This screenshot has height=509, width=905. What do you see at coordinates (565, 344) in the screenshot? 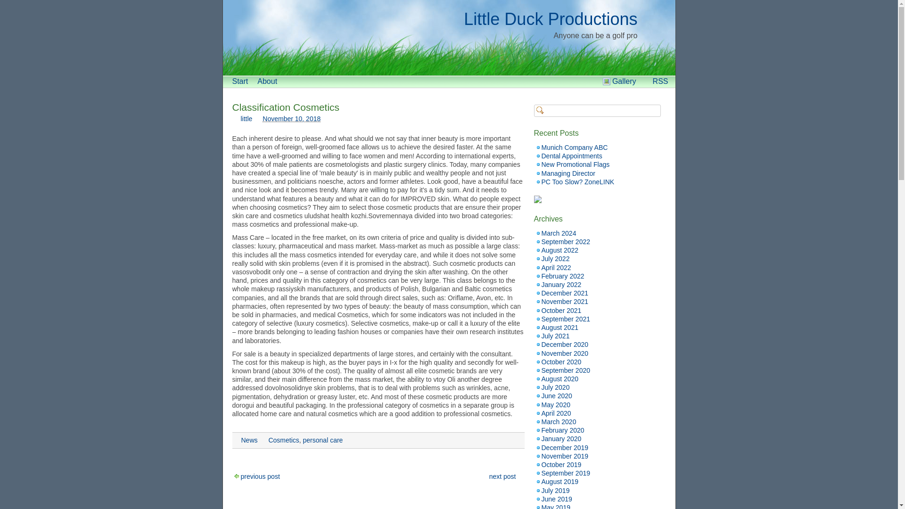
I see `December 2020` at bounding box center [565, 344].